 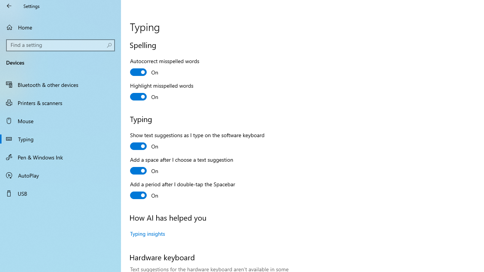 I want to click on Typing insights, so click(x=147, y=233).